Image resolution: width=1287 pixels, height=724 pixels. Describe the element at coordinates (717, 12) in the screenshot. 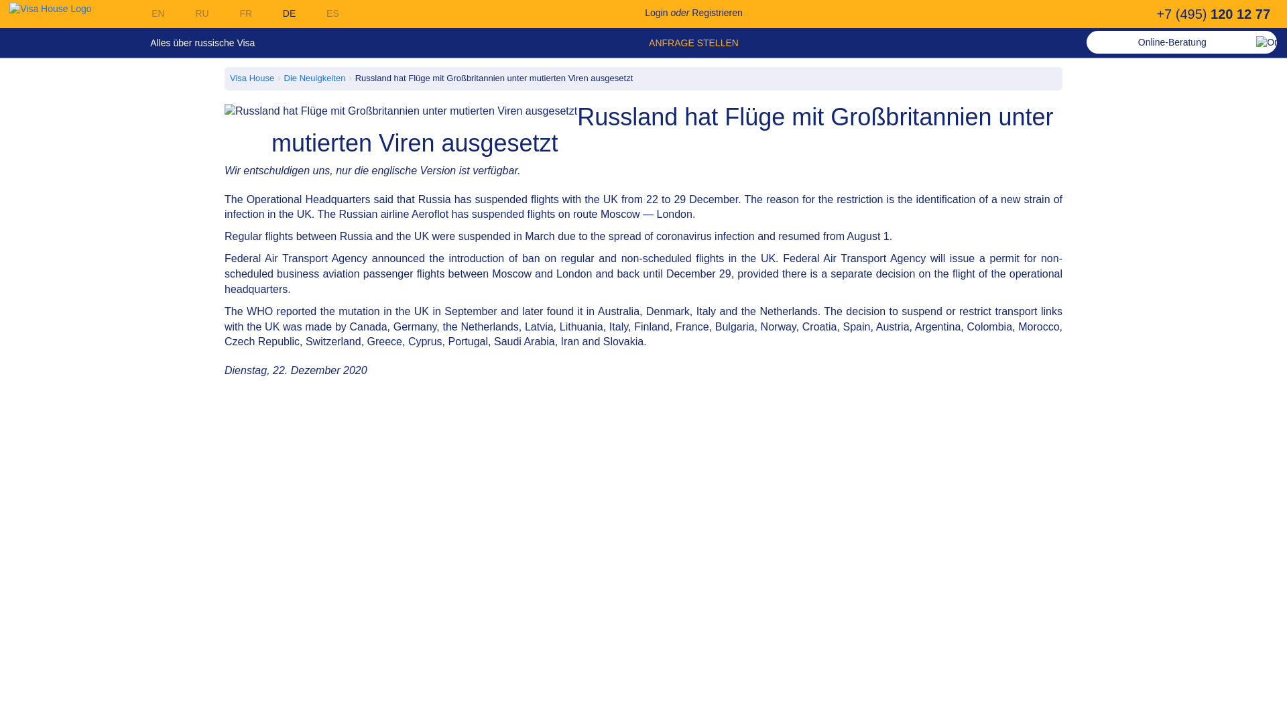

I see `Registrieren` at that location.